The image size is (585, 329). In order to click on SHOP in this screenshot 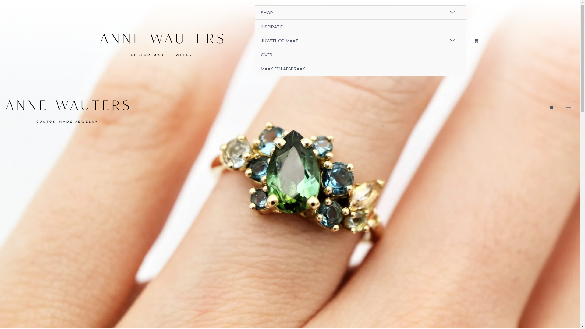, I will do `click(360, 13)`.